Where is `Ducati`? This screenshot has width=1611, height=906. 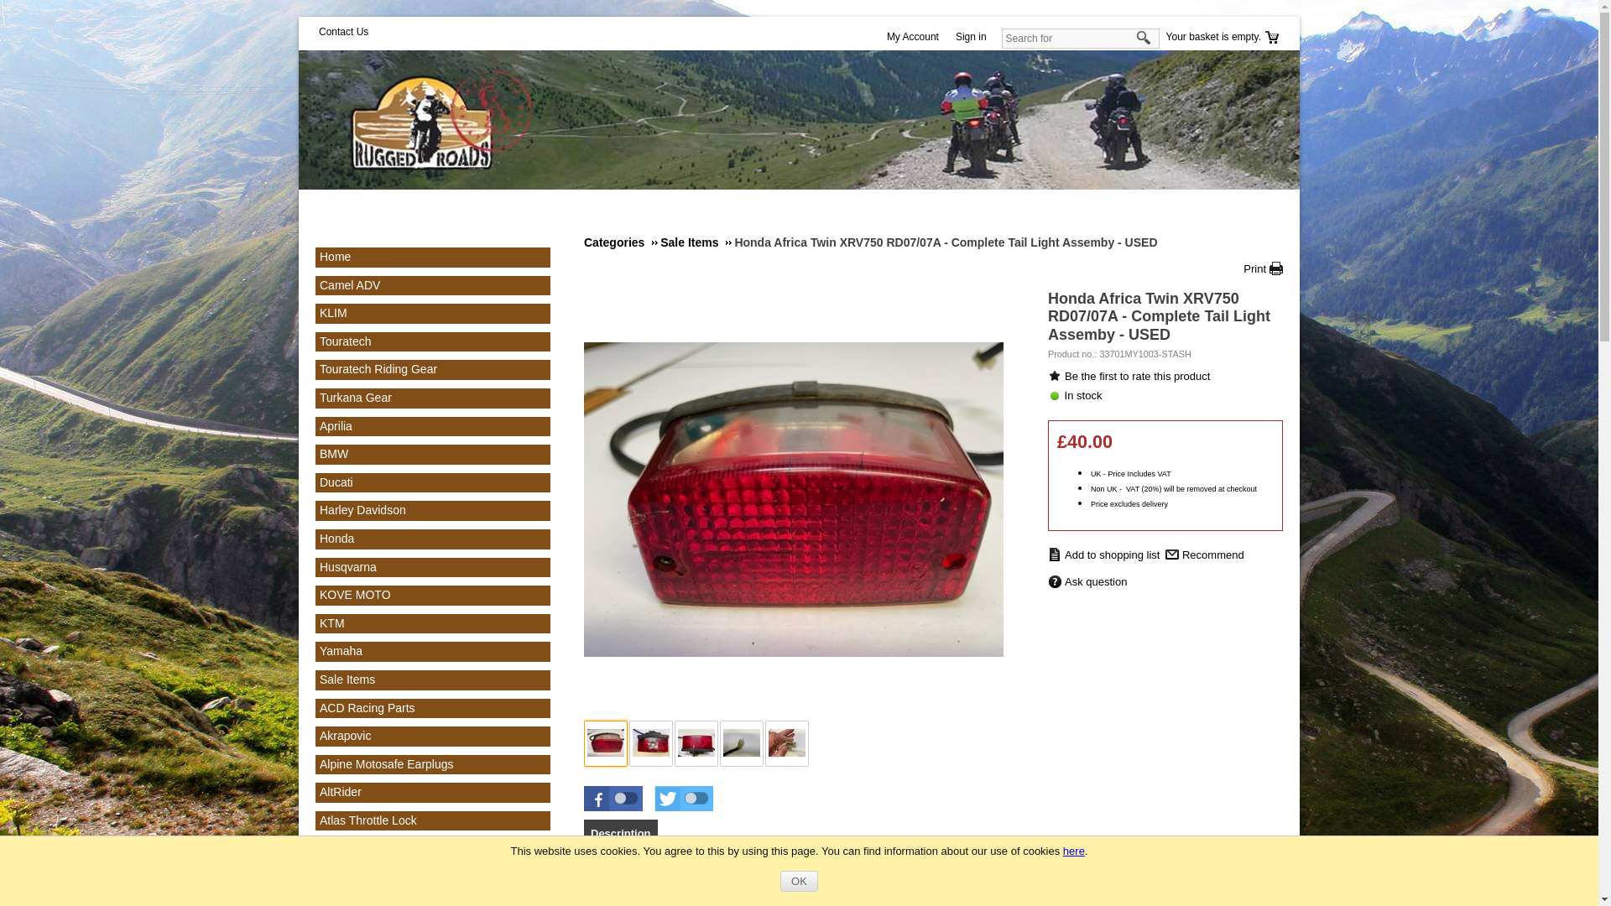
Ducati is located at coordinates (336, 482).